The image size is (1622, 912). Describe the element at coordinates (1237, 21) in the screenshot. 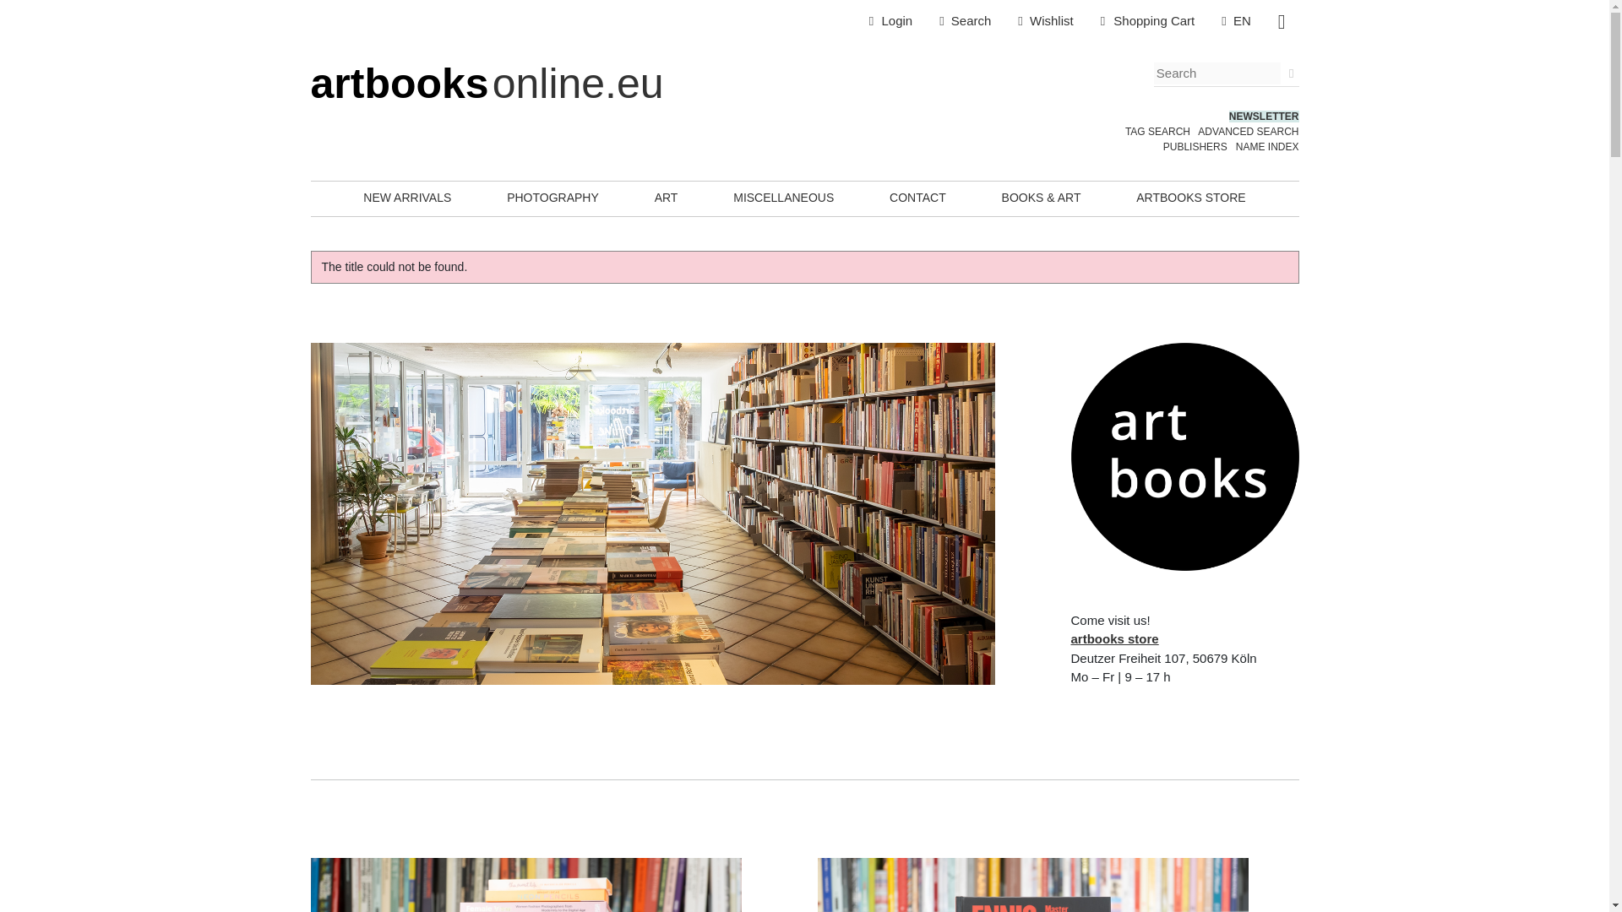

I see `EN` at that location.